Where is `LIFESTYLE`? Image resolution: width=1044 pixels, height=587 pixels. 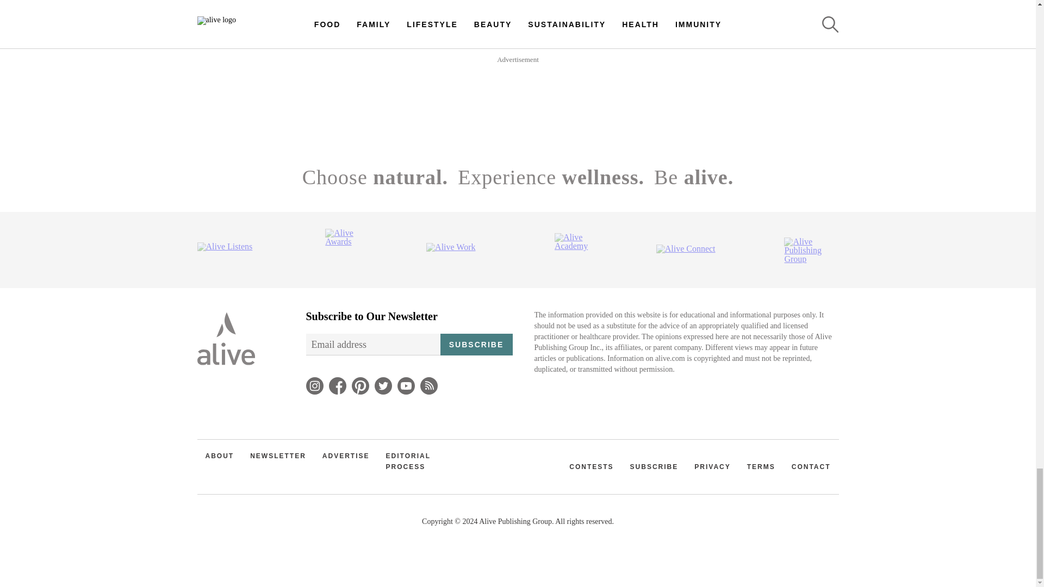
LIFESTYLE is located at coordinates (388, 4).